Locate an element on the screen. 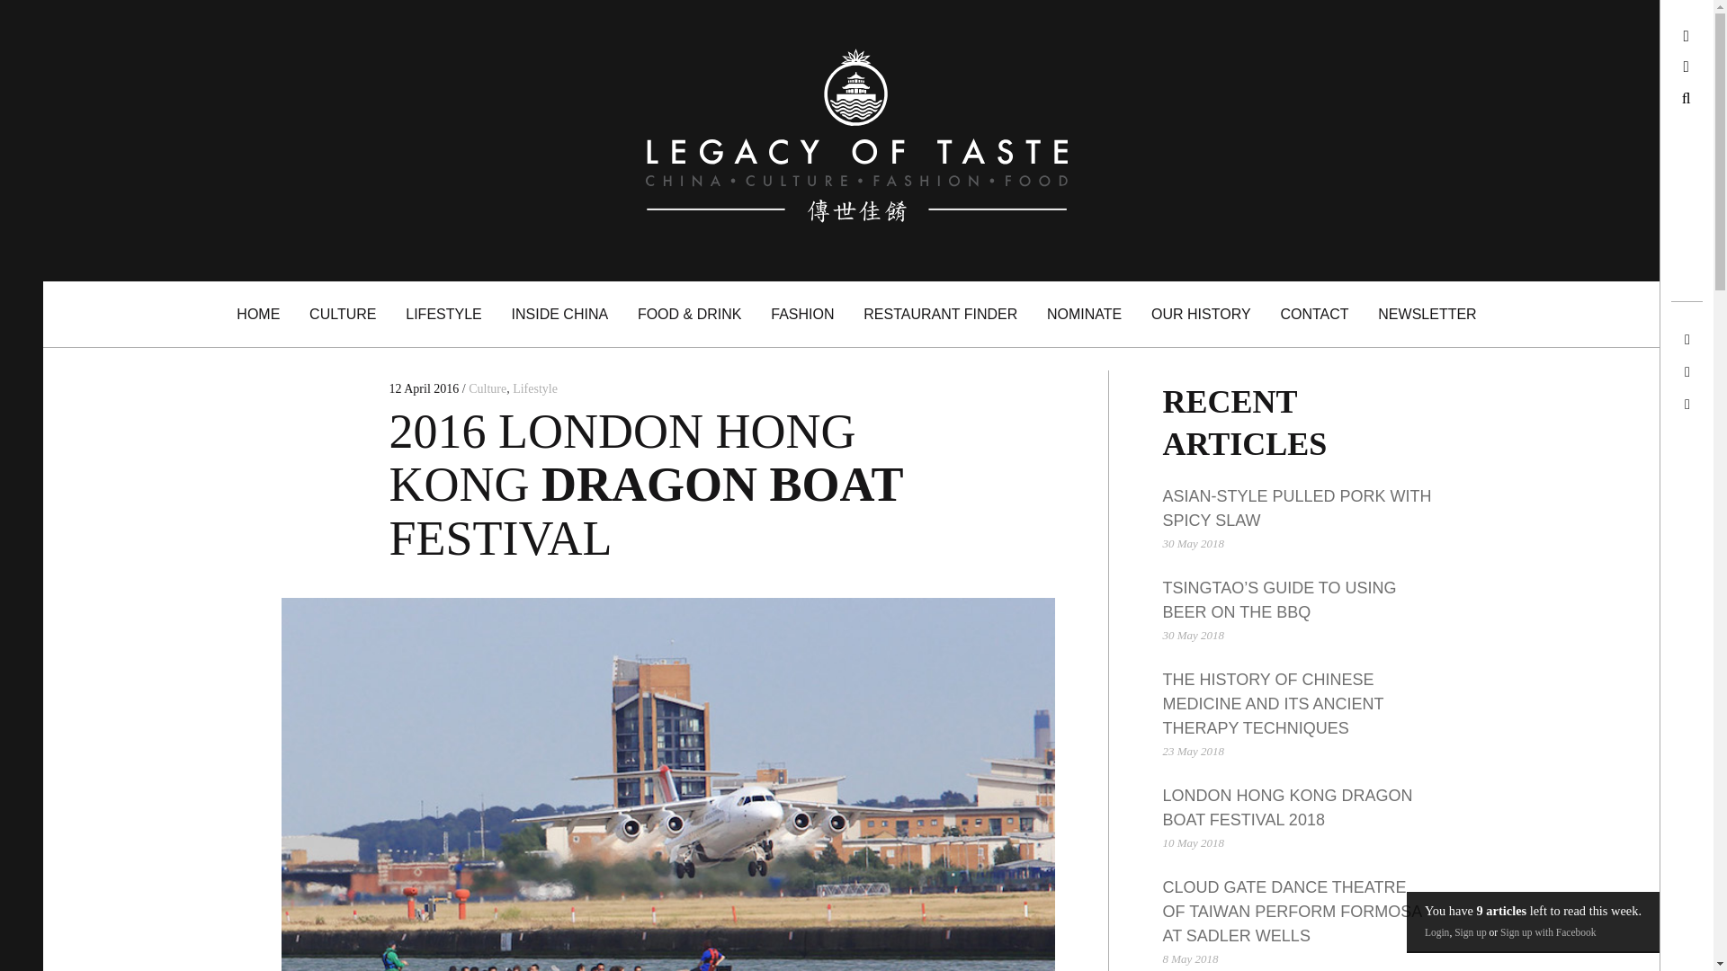  HOME is located at coordinates (259, 313).